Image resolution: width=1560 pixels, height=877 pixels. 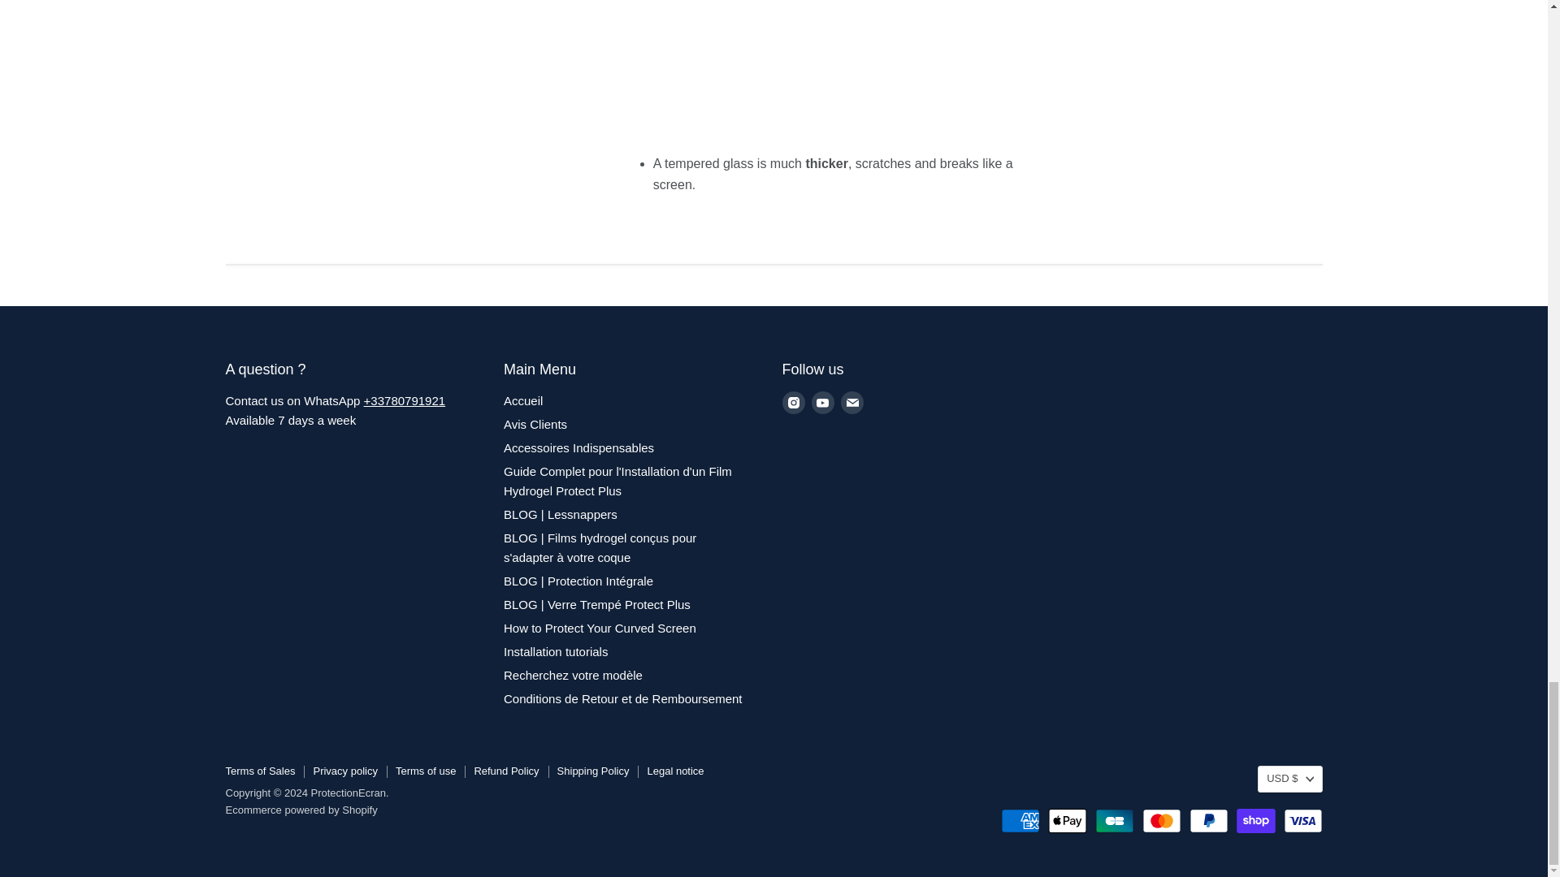 I want to click on Mastercard, so click(x=1161, y=820).